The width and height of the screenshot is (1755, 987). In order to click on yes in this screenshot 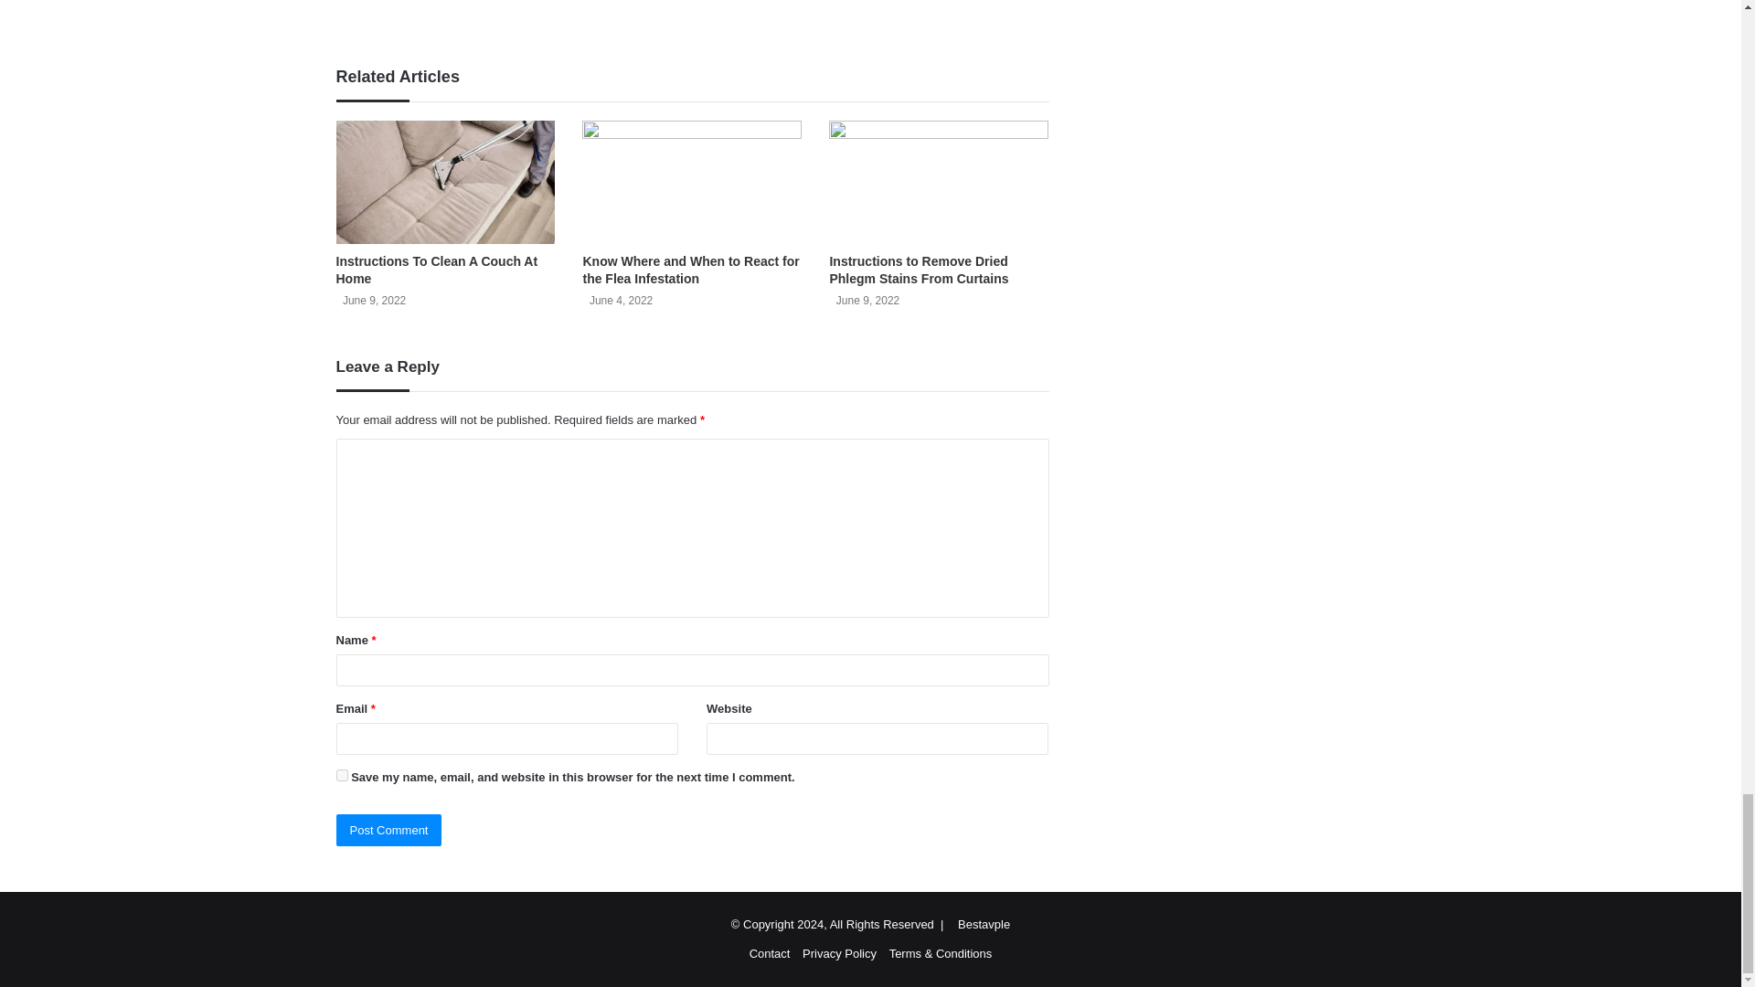, I will do `click(342, 775)`.